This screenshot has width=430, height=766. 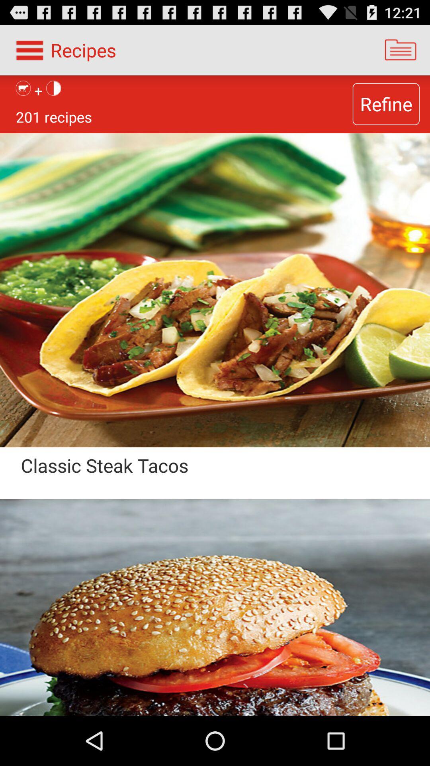 What do you see at coordinates (175, 476) in the screenshot?
I see `open the classic steak tacos app` at bounding box center [175, 476].